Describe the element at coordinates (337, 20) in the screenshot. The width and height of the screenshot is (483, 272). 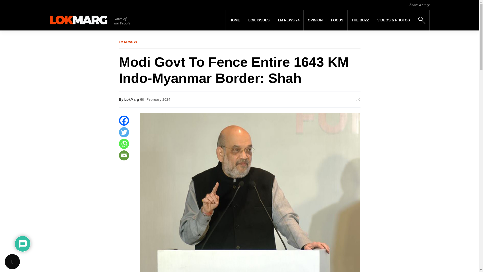
I see `Focus` at that location.